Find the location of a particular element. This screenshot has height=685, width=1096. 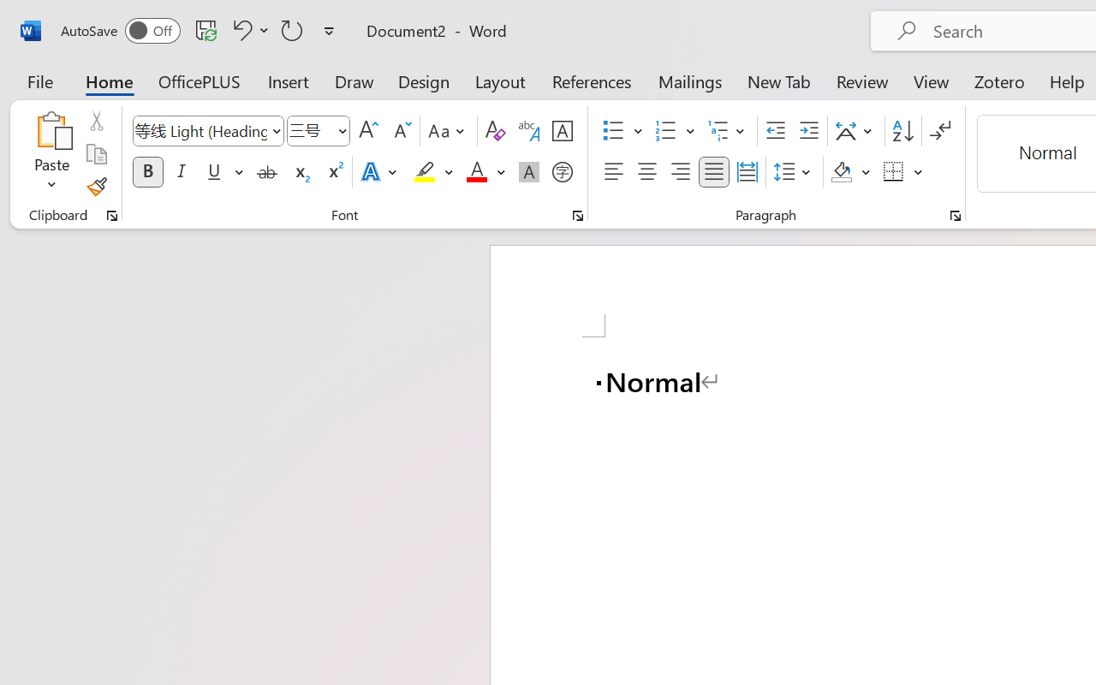

Align Right is located at coordinates (680, 172).